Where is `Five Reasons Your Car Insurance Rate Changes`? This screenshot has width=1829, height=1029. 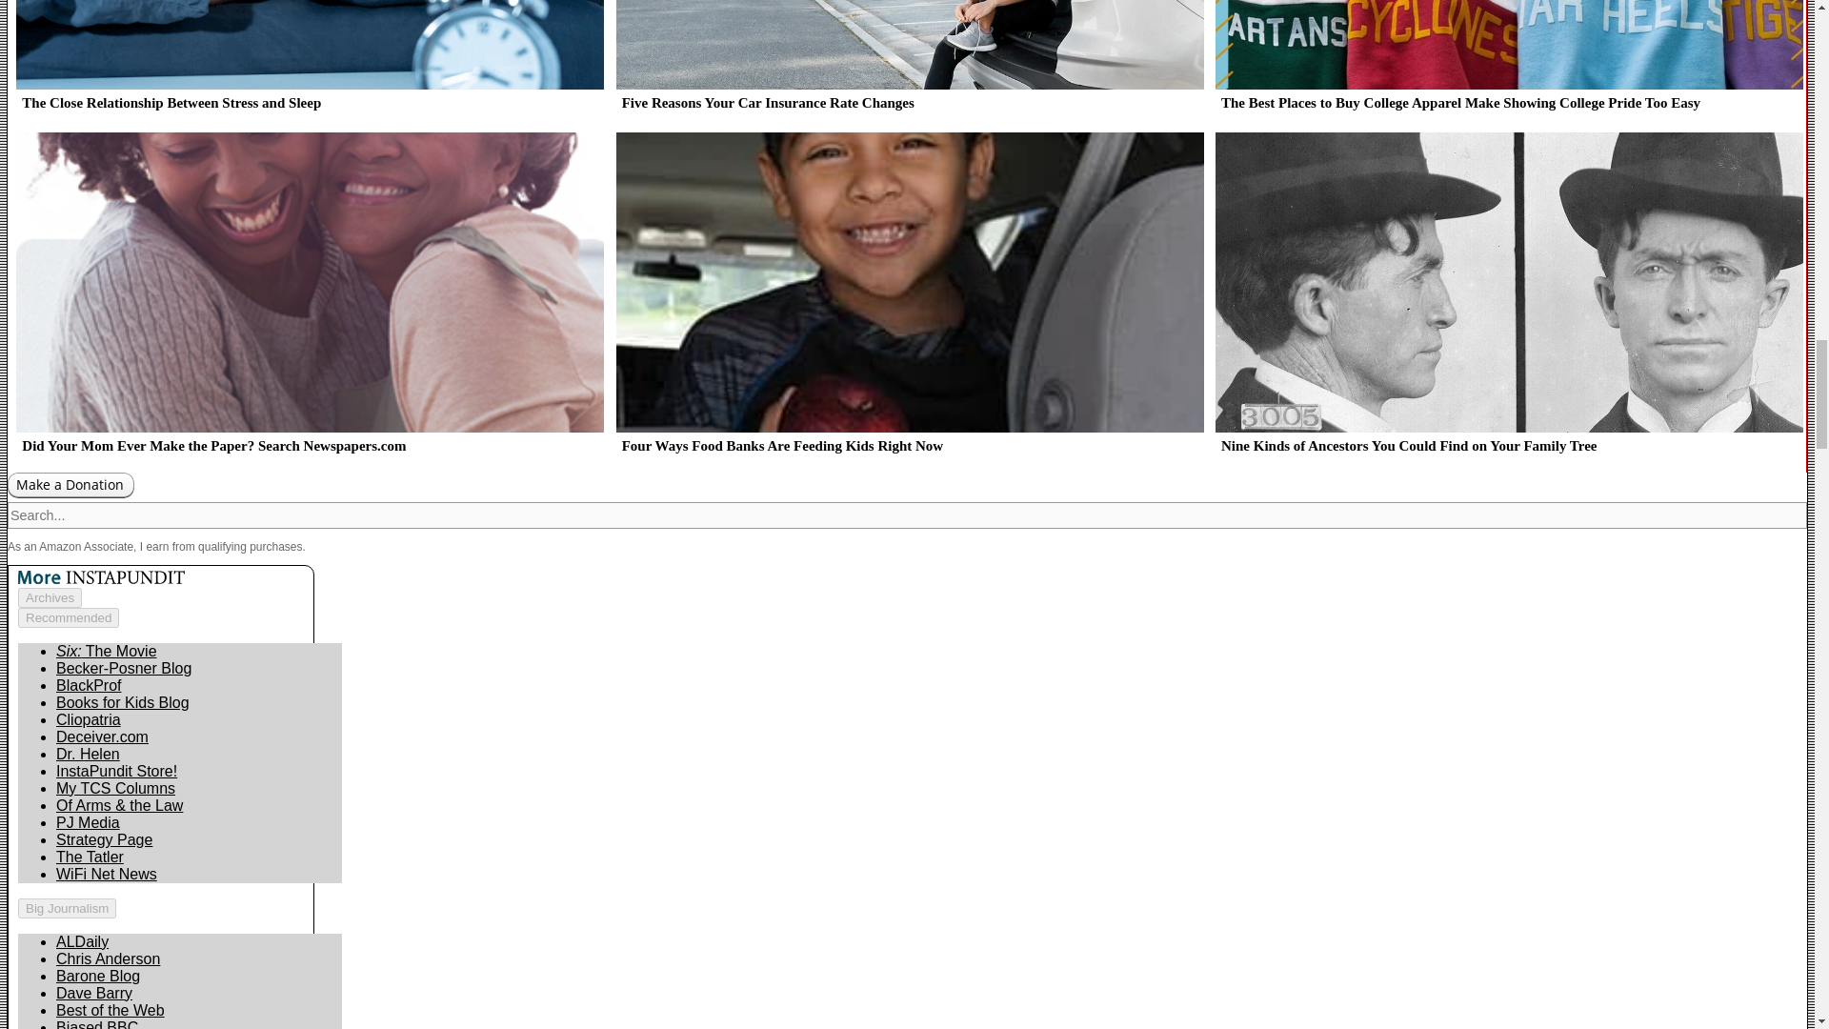 Five Reasons Your Car Insurance Rate Changes is located at coordinates (906, 63).